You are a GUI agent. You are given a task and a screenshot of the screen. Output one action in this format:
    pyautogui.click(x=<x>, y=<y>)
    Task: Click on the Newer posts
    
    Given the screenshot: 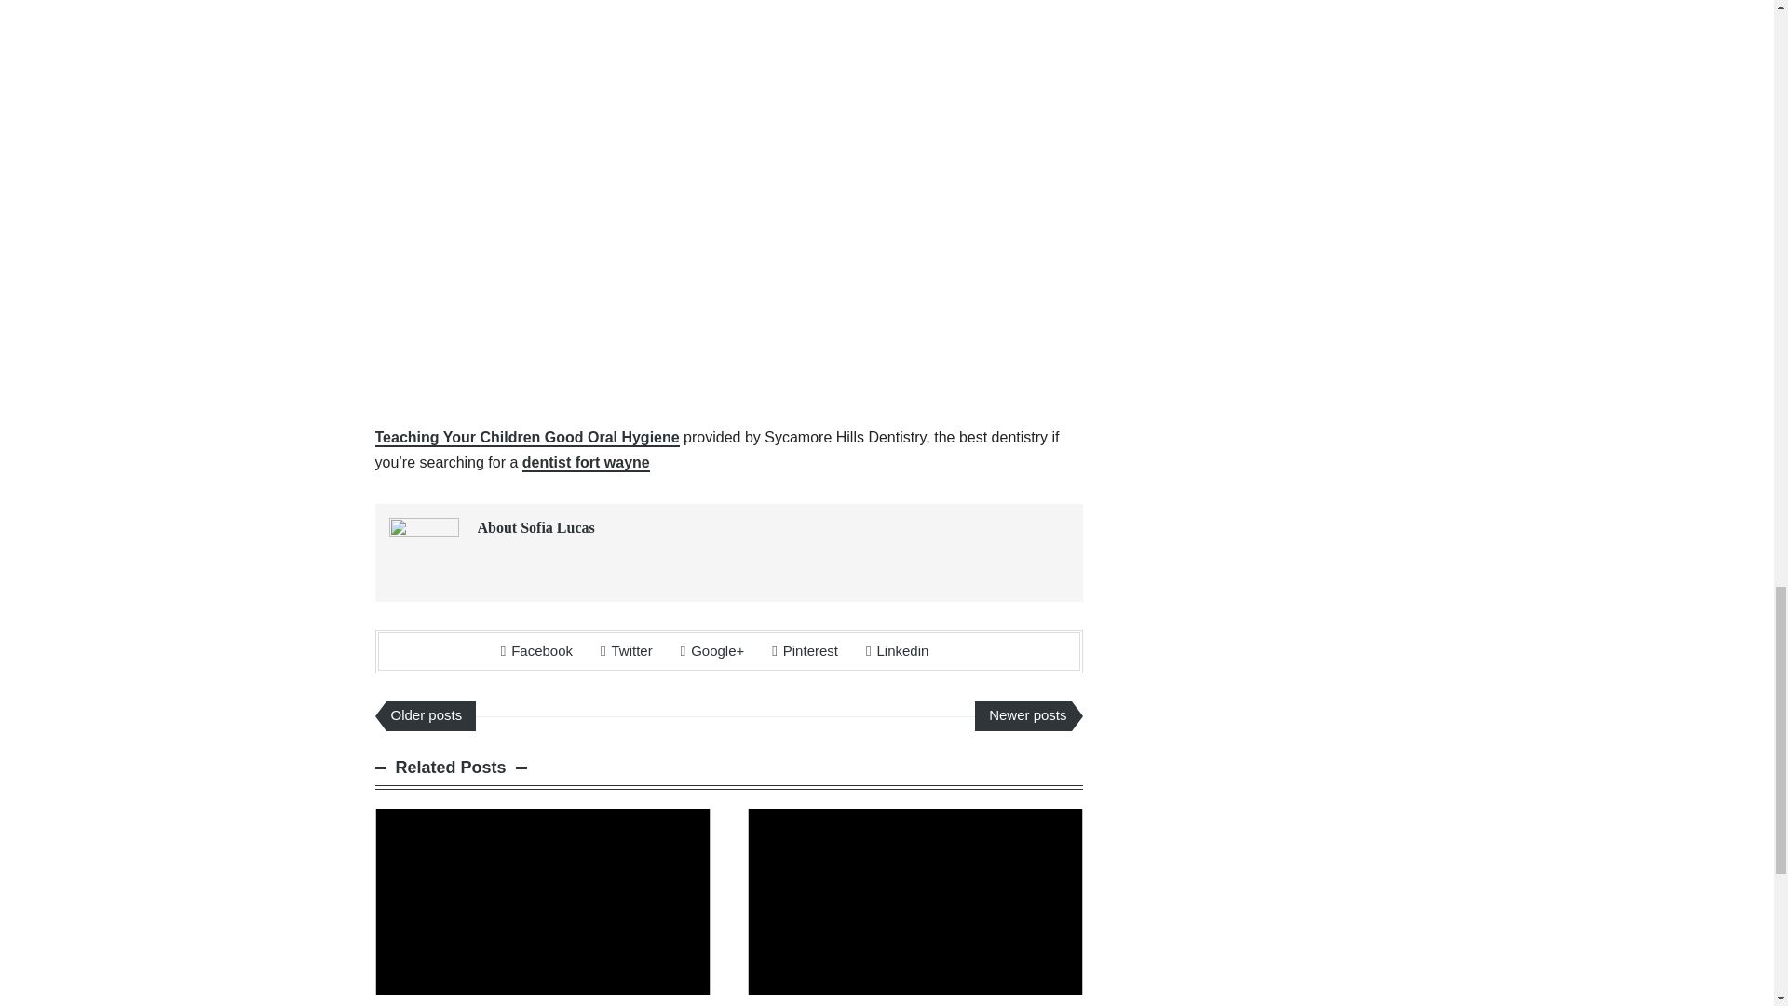 What is the action you would take?
    pyautogui.click(x=1023, y=715)
    